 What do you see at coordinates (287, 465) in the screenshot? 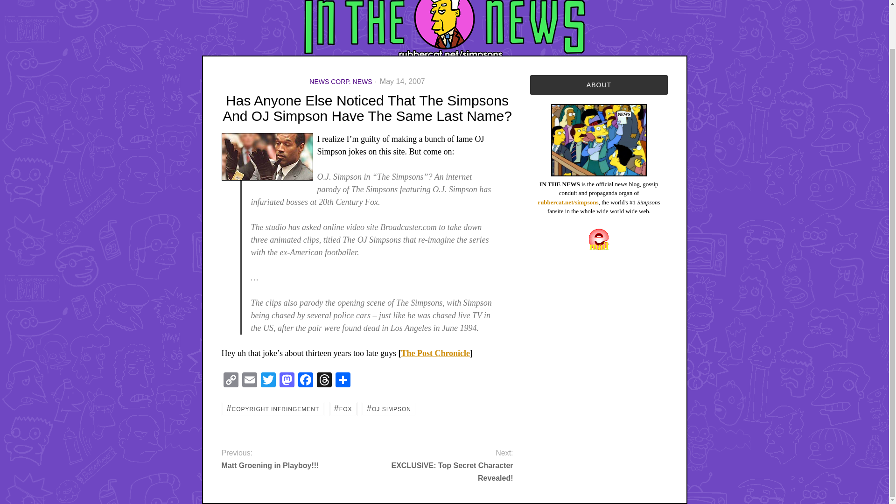
I see `Matt Groening in Playboy!!!` at bounding box center [287, 465].